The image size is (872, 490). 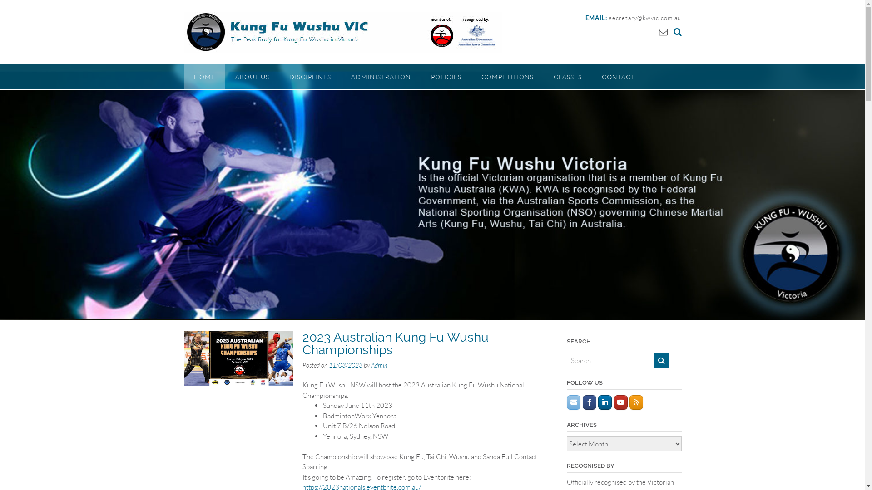 What do you see at coordinates (508, 76) in the screenshot?
I see `COMPETITIONS` at bounding box center [508, 76].